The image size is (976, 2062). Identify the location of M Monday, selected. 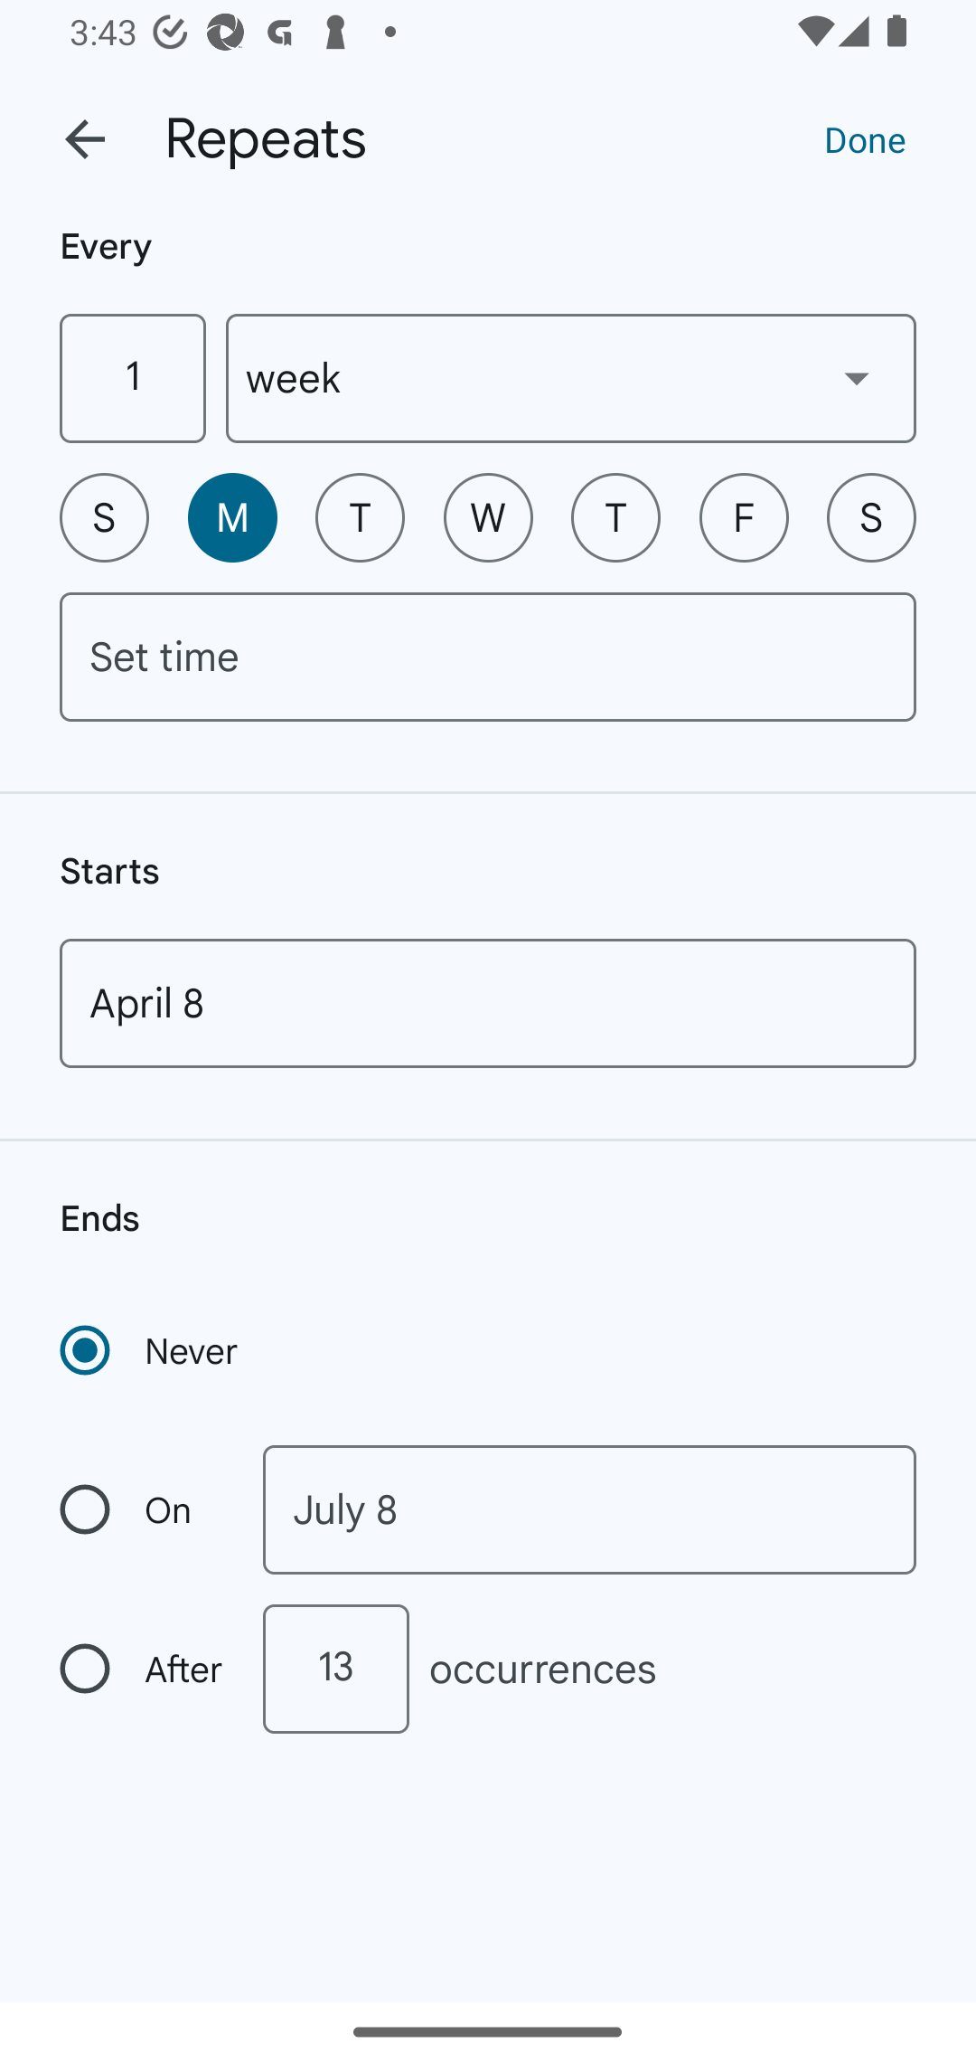
(232, 517).